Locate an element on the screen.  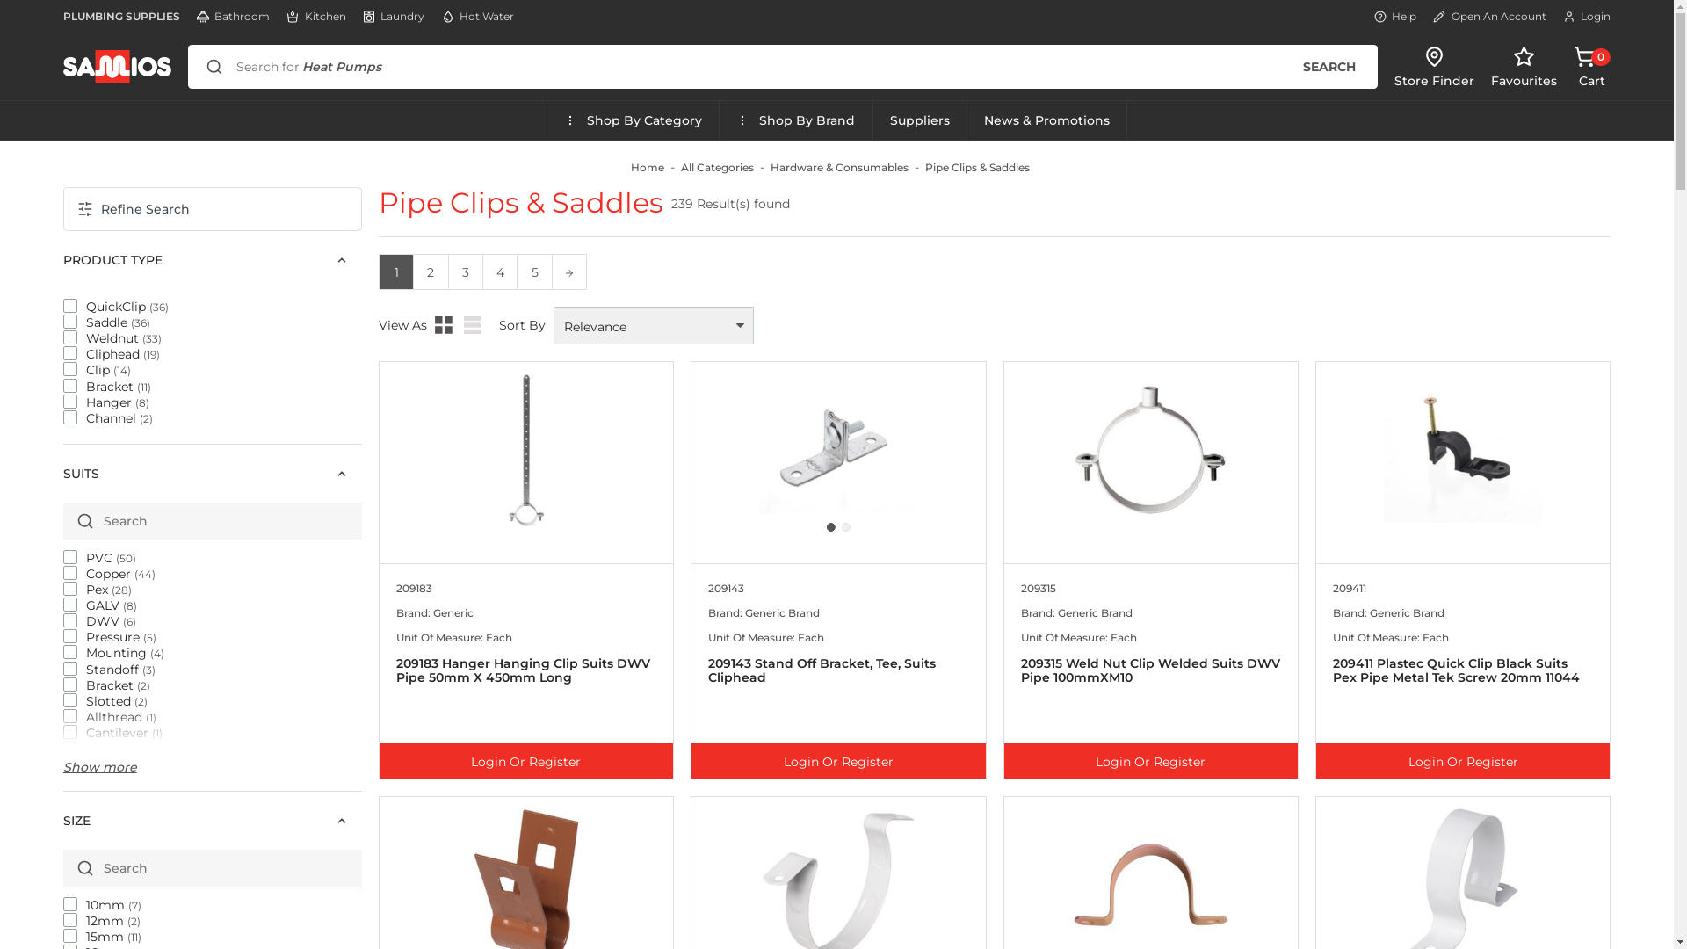
209315 Weld Nut Clip Welded Suits DWV Pipe 100mmXM10 is located at coordinates (1151, 692).